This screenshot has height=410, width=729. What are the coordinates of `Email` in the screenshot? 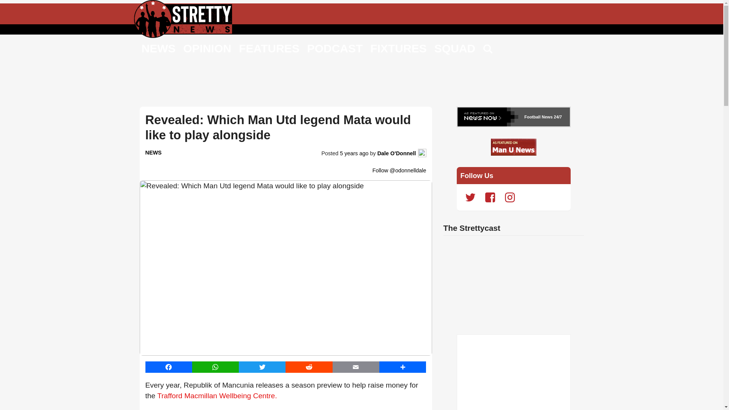 It's located at (355, 367).